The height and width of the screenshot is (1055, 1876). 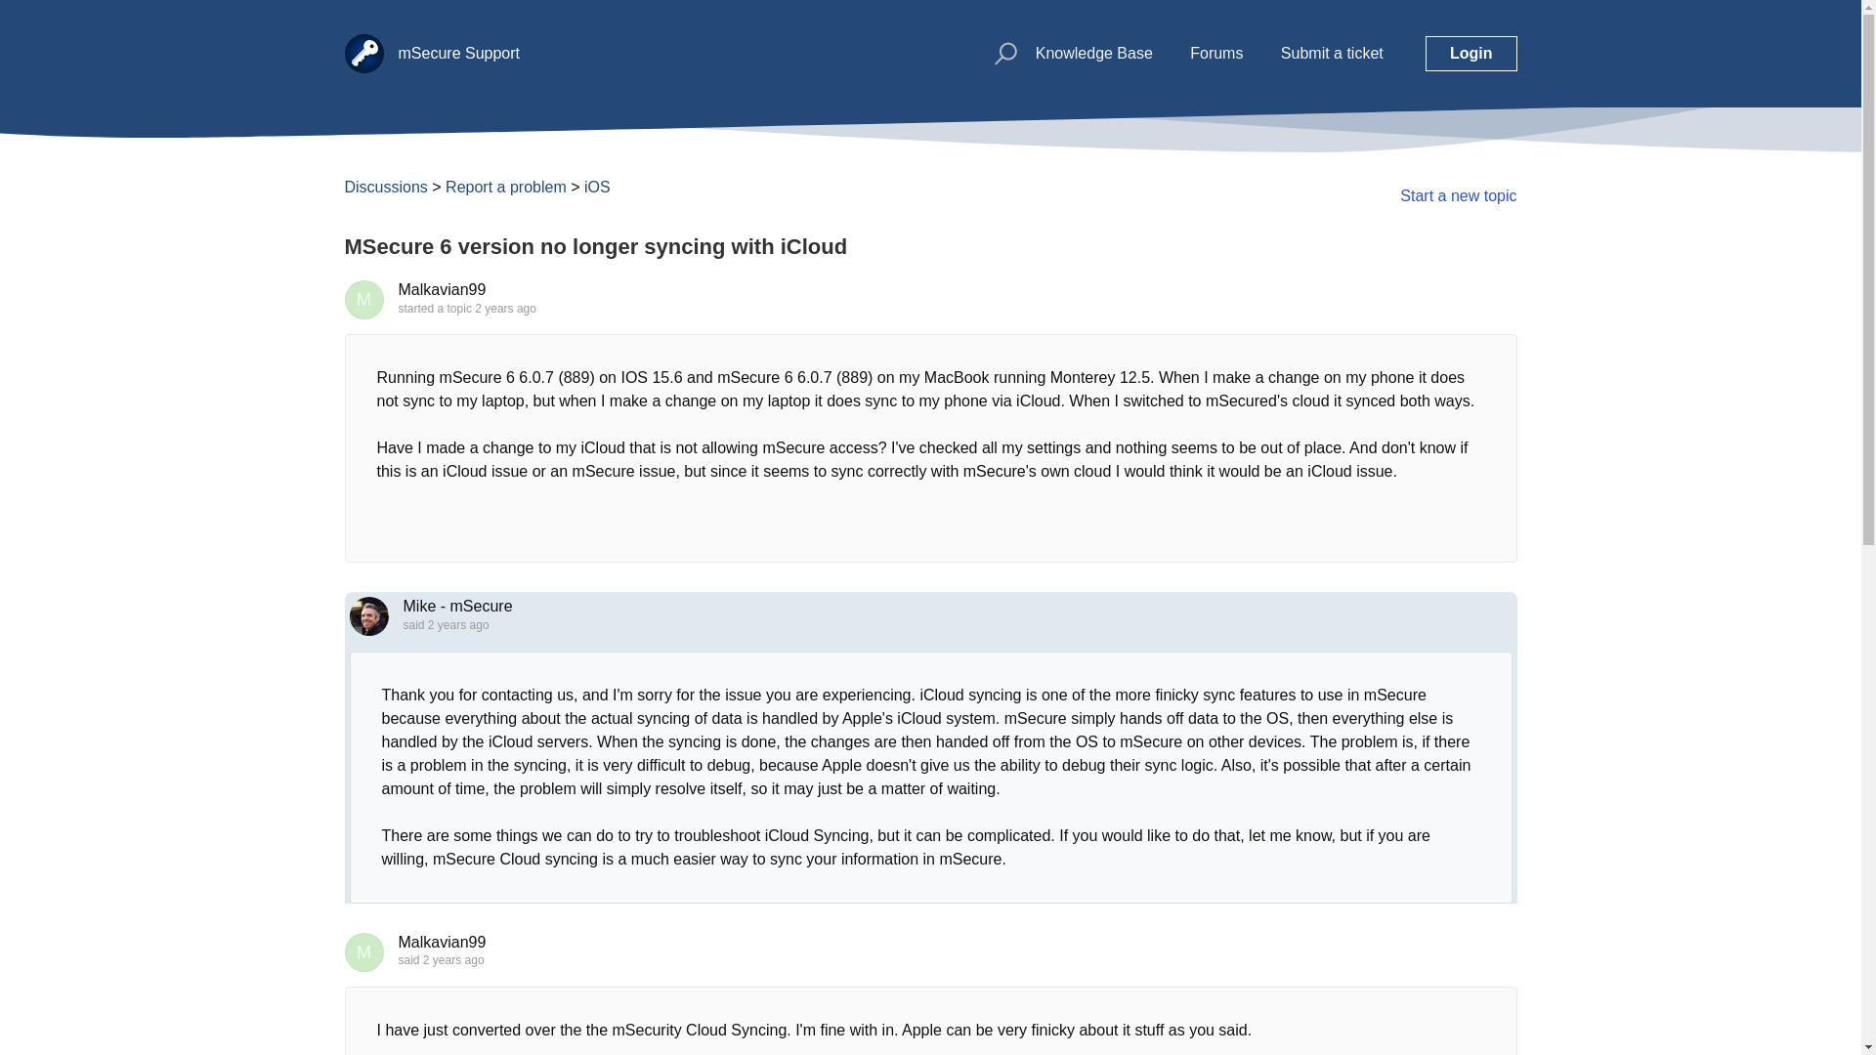 What do you see at coordinates (505, 308) in the screenshot?
I see `Mon, Jul 25, 2022 at  3:17 PM` at bounding box center [505, 308].